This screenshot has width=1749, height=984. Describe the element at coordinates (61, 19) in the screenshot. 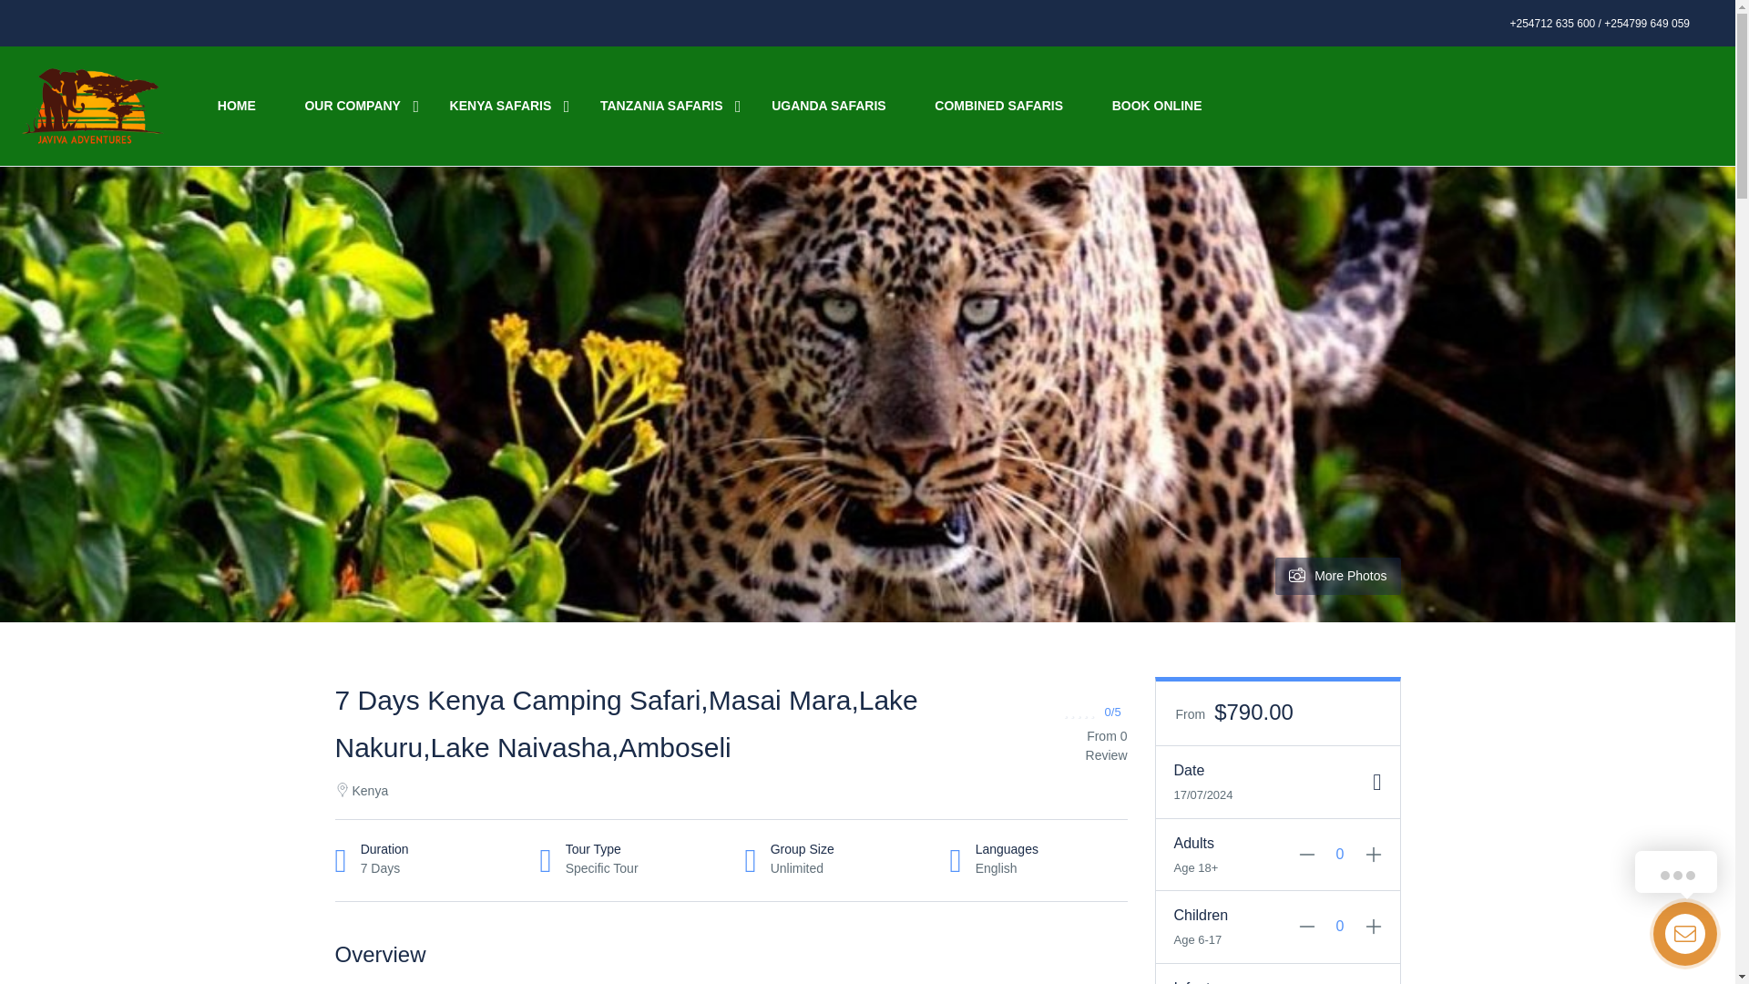

I see `Send message` at that location.